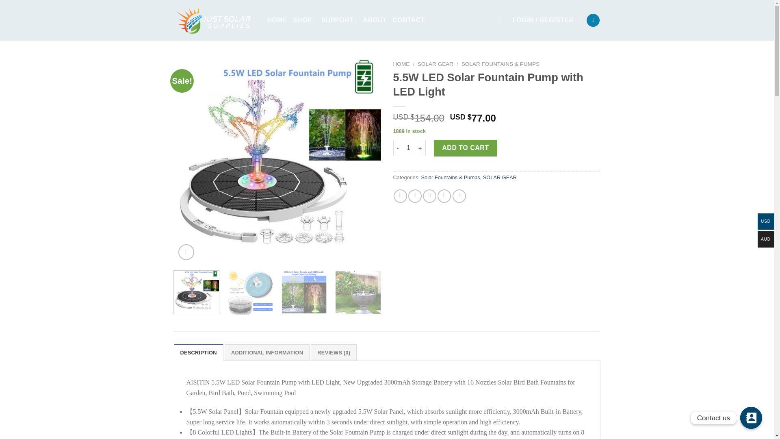  What do you see at coordinates (304, 20) in the screenshot?
I see `SHOP` at bounding box center [304, 20].